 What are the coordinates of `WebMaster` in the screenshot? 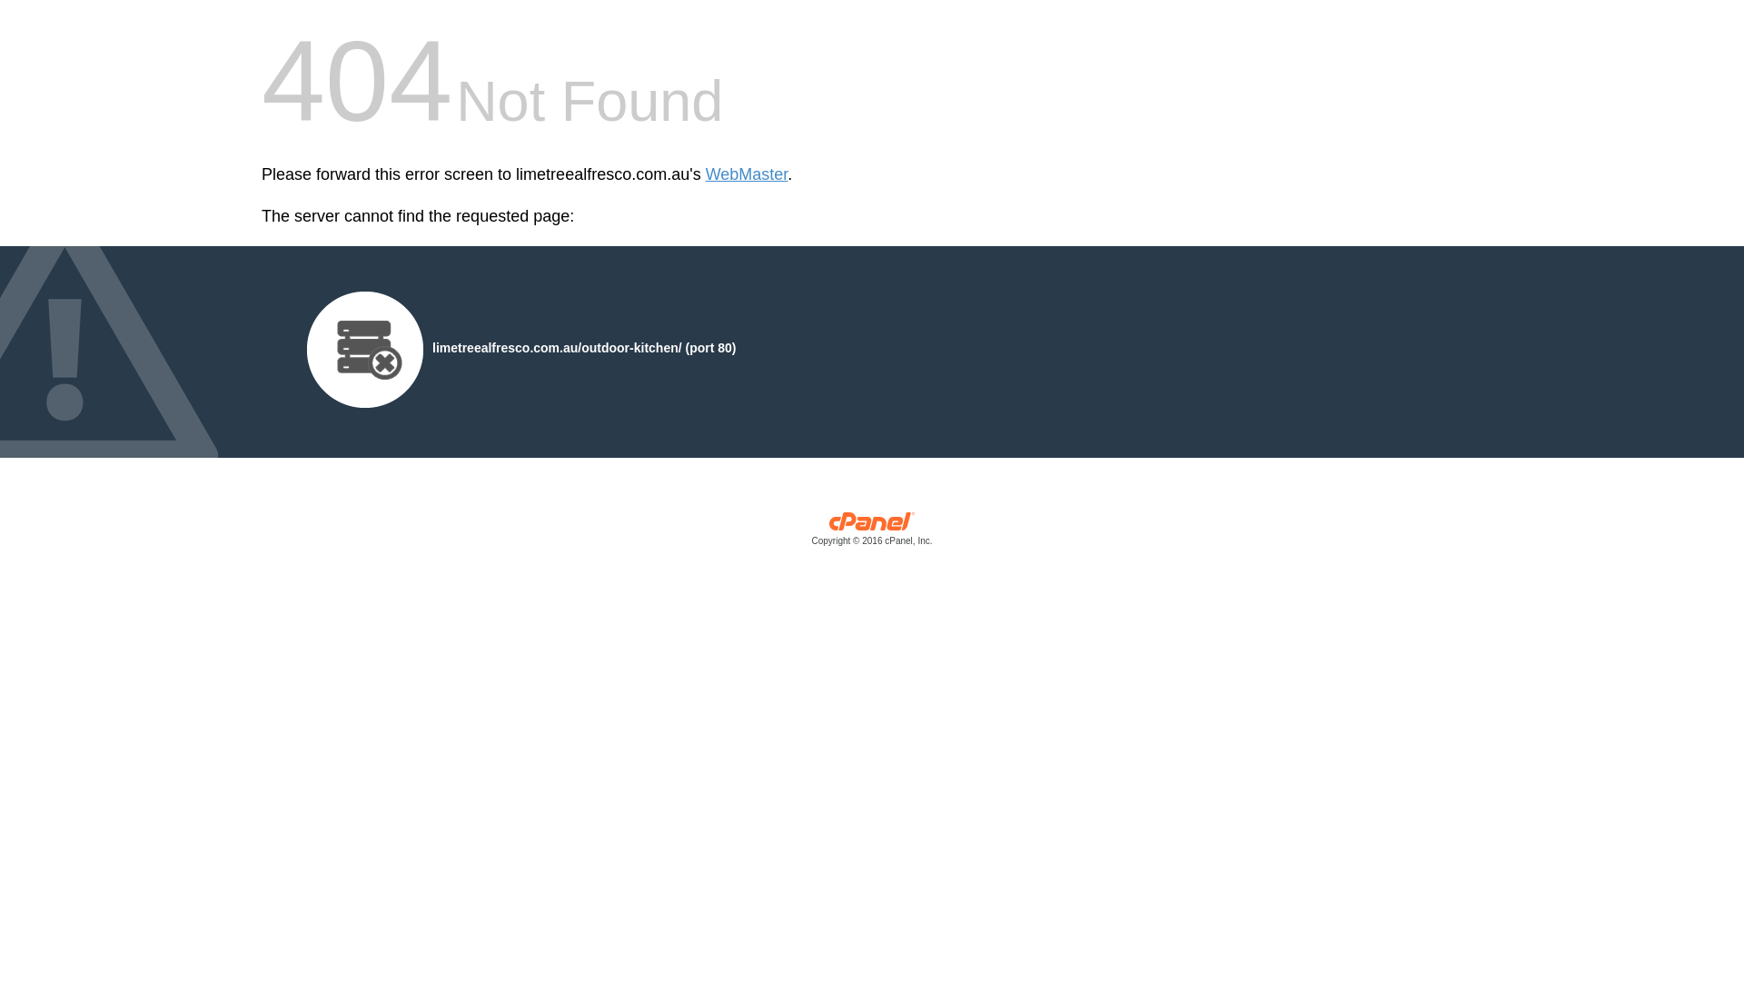 It's located at (747, 174).